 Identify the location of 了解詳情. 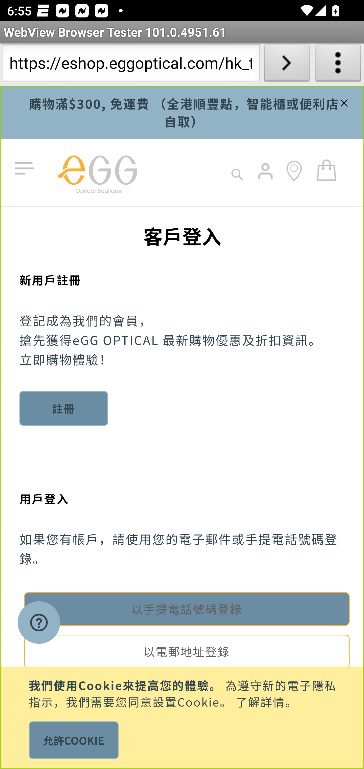
(260, 701).